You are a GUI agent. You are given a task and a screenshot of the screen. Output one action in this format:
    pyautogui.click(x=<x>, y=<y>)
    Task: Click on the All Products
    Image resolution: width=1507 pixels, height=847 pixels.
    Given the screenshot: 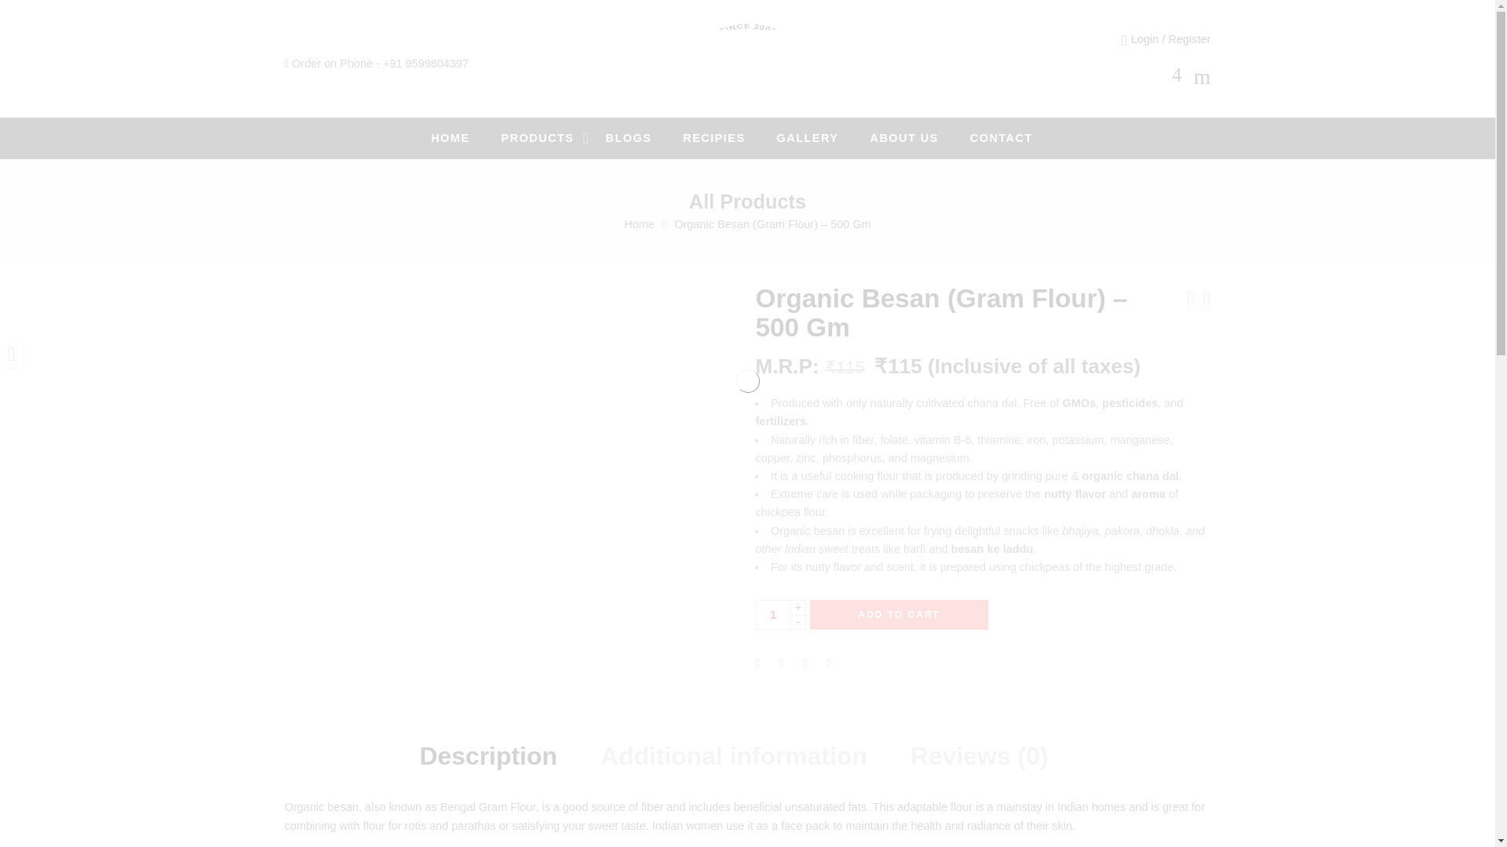 What is the action you would take?
    pyautogui.click(x=747, y=202)
    